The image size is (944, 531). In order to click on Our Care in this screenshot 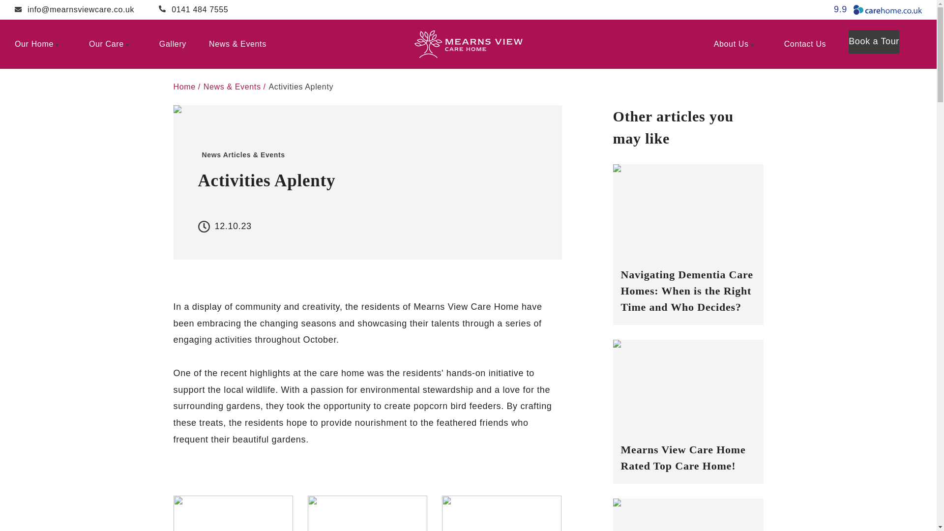, I will do `click(113, 44)`.